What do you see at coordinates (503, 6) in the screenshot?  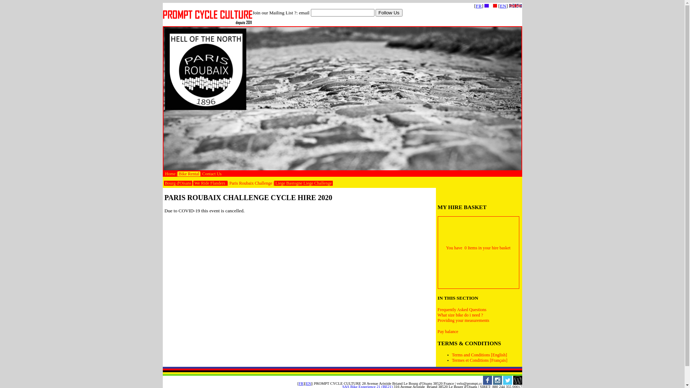 I see `EN` at bounding box center [503, 6].